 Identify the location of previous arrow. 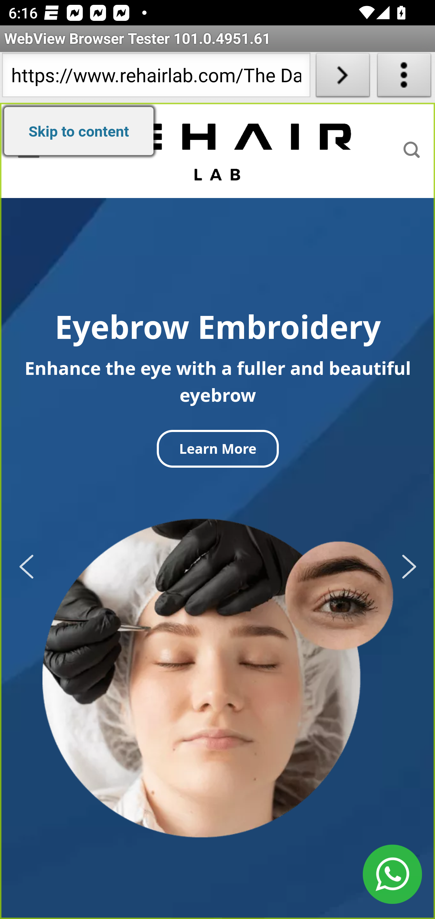
(30, 567).